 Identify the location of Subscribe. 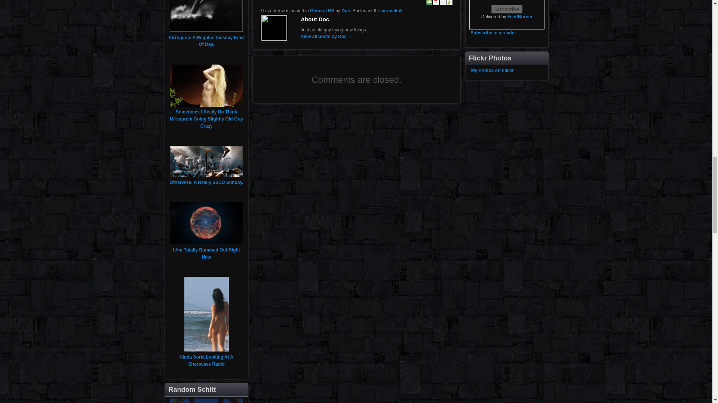
(507, 9).